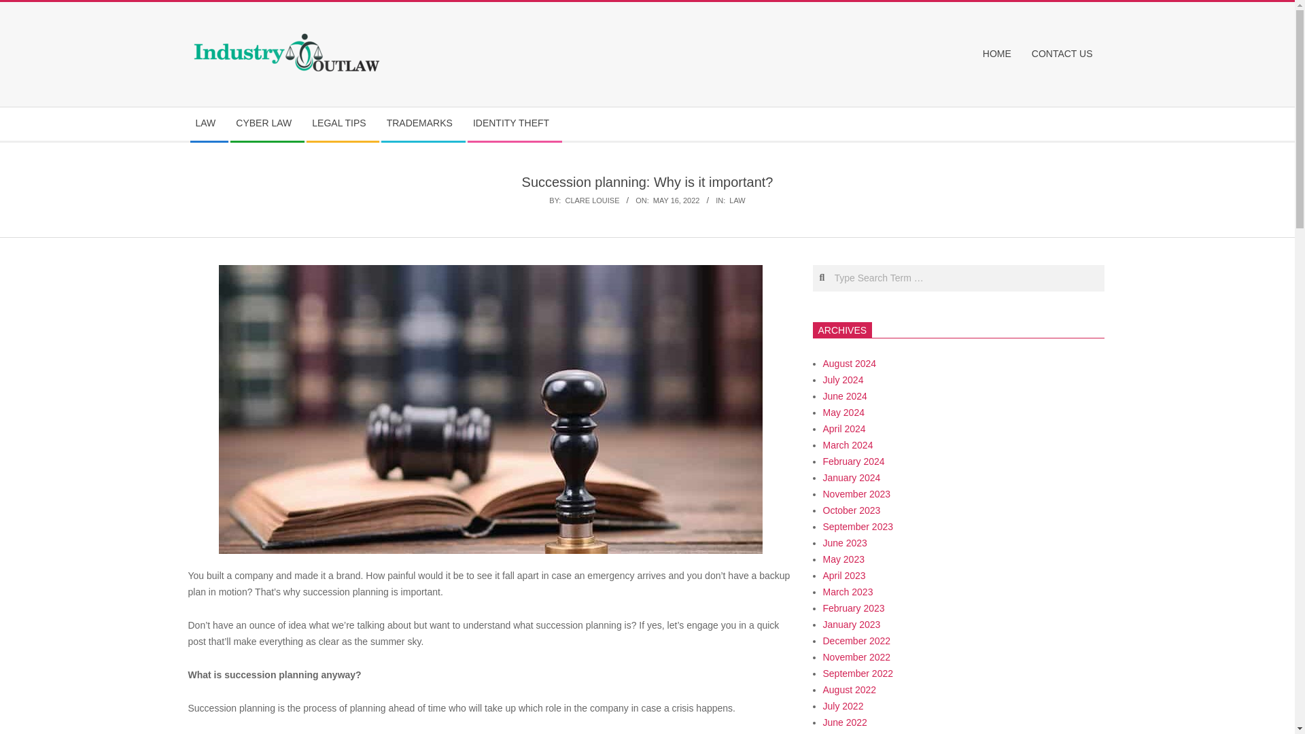 The image size is (1305, 734). Describe the element at coordinates (848, 689) in the screenshot. I see `August 2022` at that location.